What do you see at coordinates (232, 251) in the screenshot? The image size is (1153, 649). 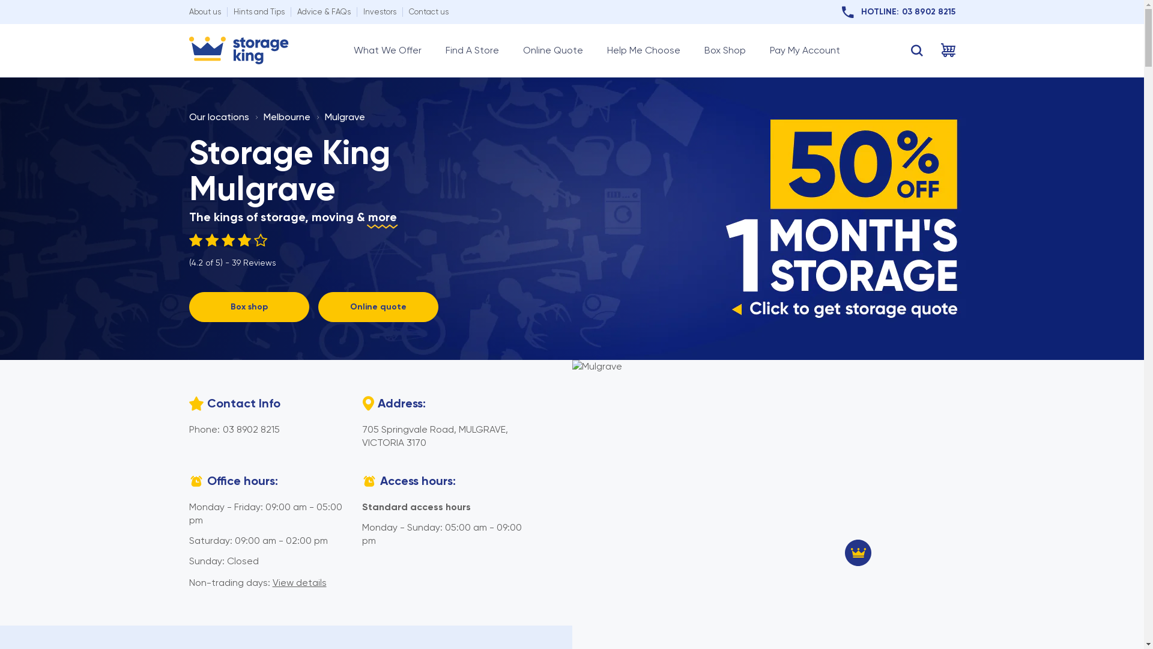 I see `(4.2 of 5) - 39 Reviews` at bounding box center [232, 251].